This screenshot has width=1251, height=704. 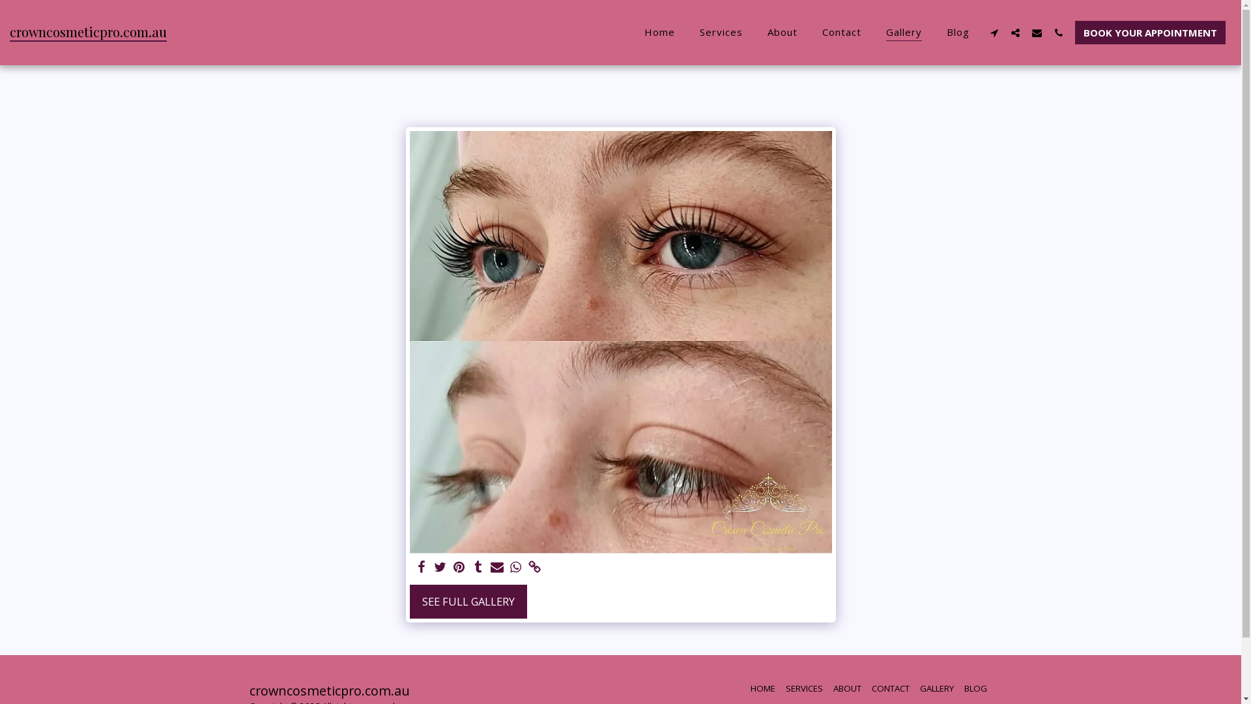 What do you see at coordinates (516, 567) in the screenshot?
I see `whatsapp` at bounding box center [516, 567].